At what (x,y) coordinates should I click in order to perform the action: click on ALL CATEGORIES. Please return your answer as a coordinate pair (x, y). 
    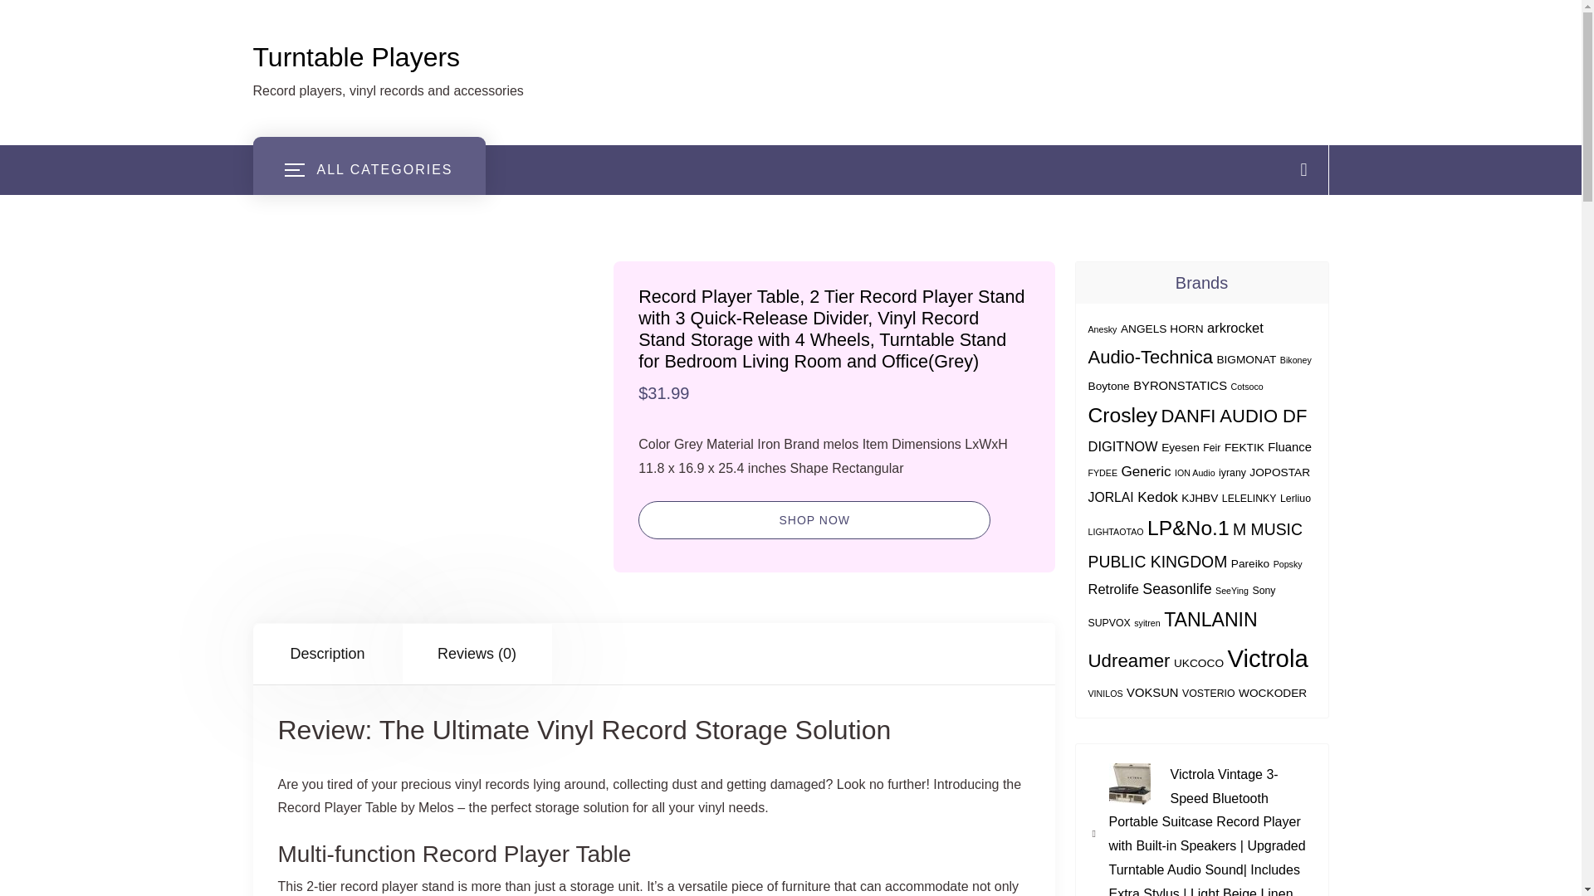
    Looking at the image, I should click on (368, 169).